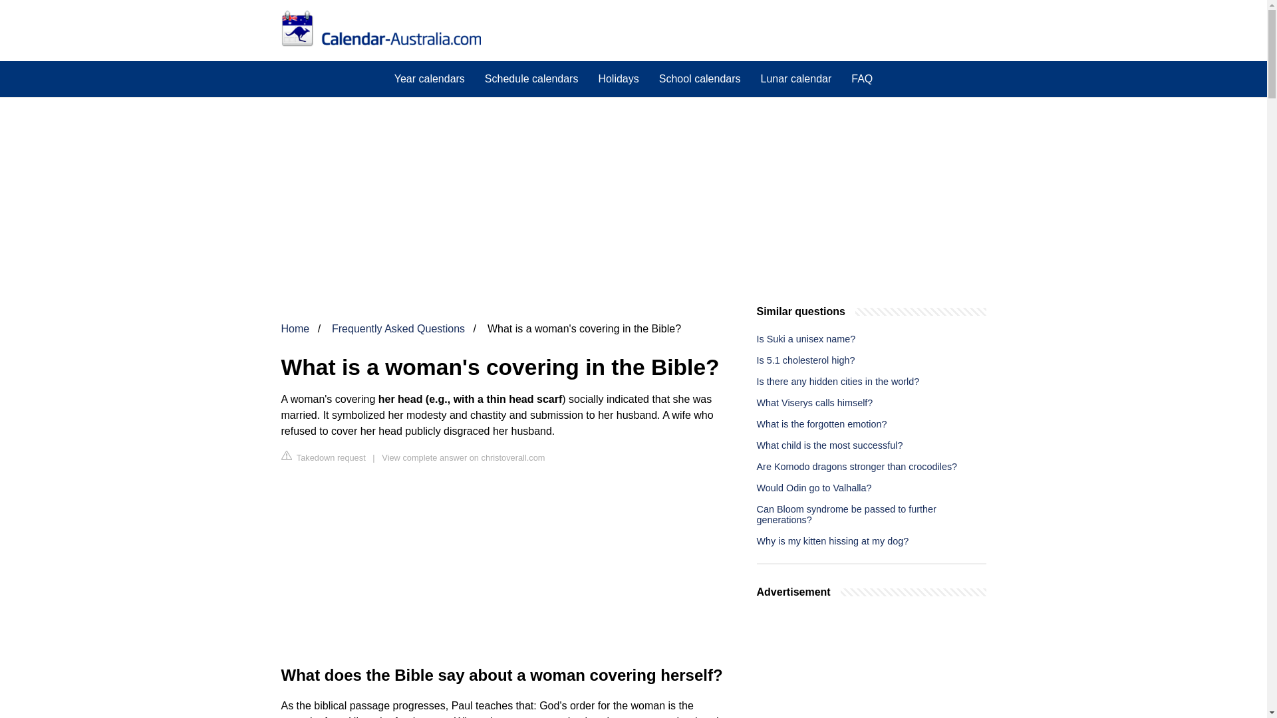 The height and width of the screenshot is (718, 1277). I want to click on Frequently Asked Questions, so click(398, 328).